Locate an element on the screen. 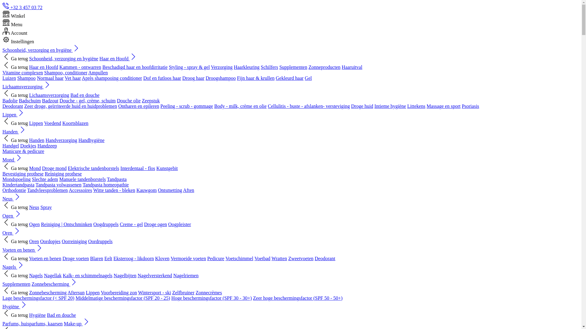  Ga terug is located at coordinates (15, 315).